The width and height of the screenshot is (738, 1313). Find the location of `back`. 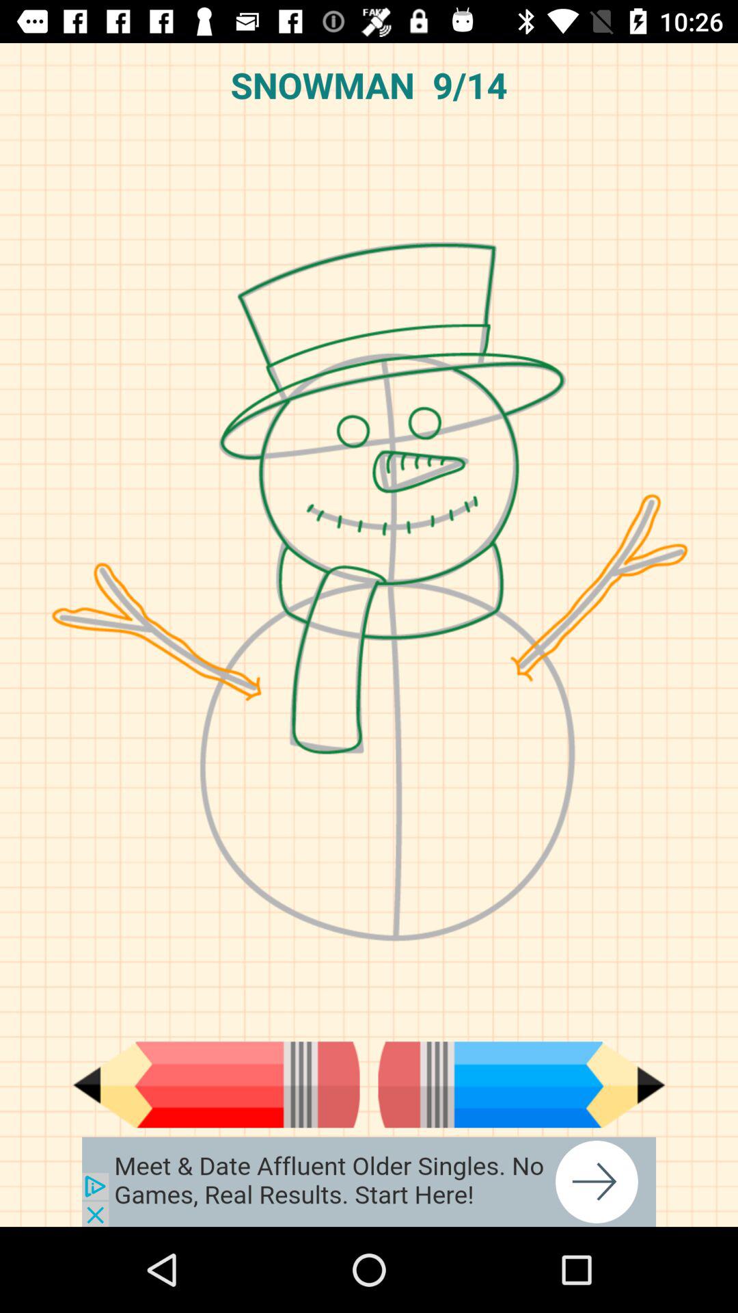

back is located at coordinates (216, 1085).